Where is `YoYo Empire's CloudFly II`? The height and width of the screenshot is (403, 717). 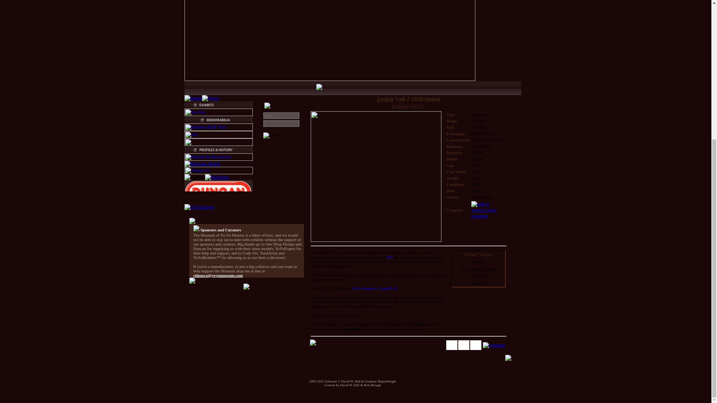
YoYo Empire's CloudFly II is located at coordinates (374, 288).